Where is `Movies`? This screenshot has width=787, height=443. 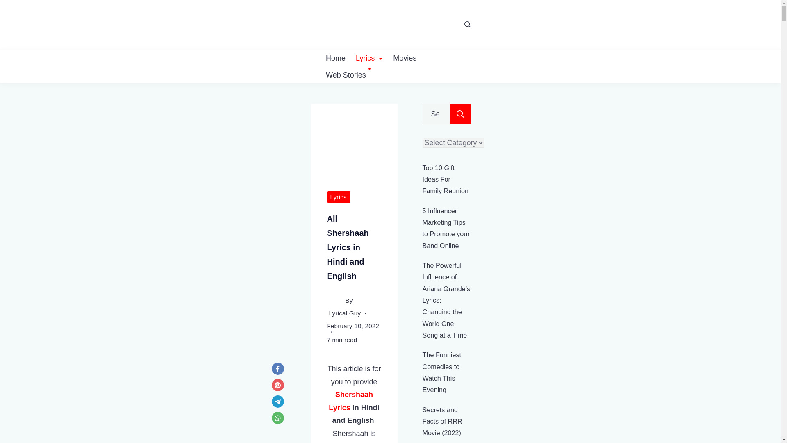
Movies is located at coordinates (405, 58).